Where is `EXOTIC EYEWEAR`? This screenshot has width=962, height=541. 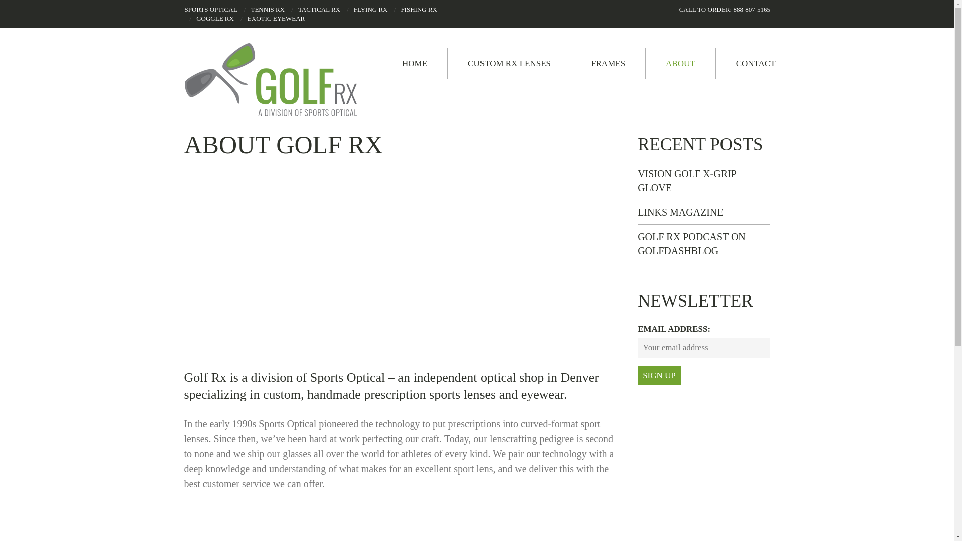
EXOTIC EYEWEAR is located at coordinates (276, 18).